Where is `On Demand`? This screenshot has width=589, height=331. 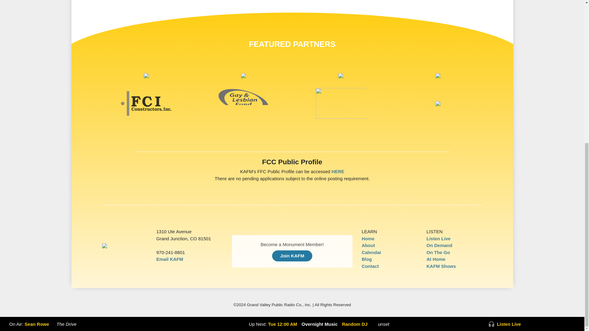 On Demand is located at coordinates (439, 245).